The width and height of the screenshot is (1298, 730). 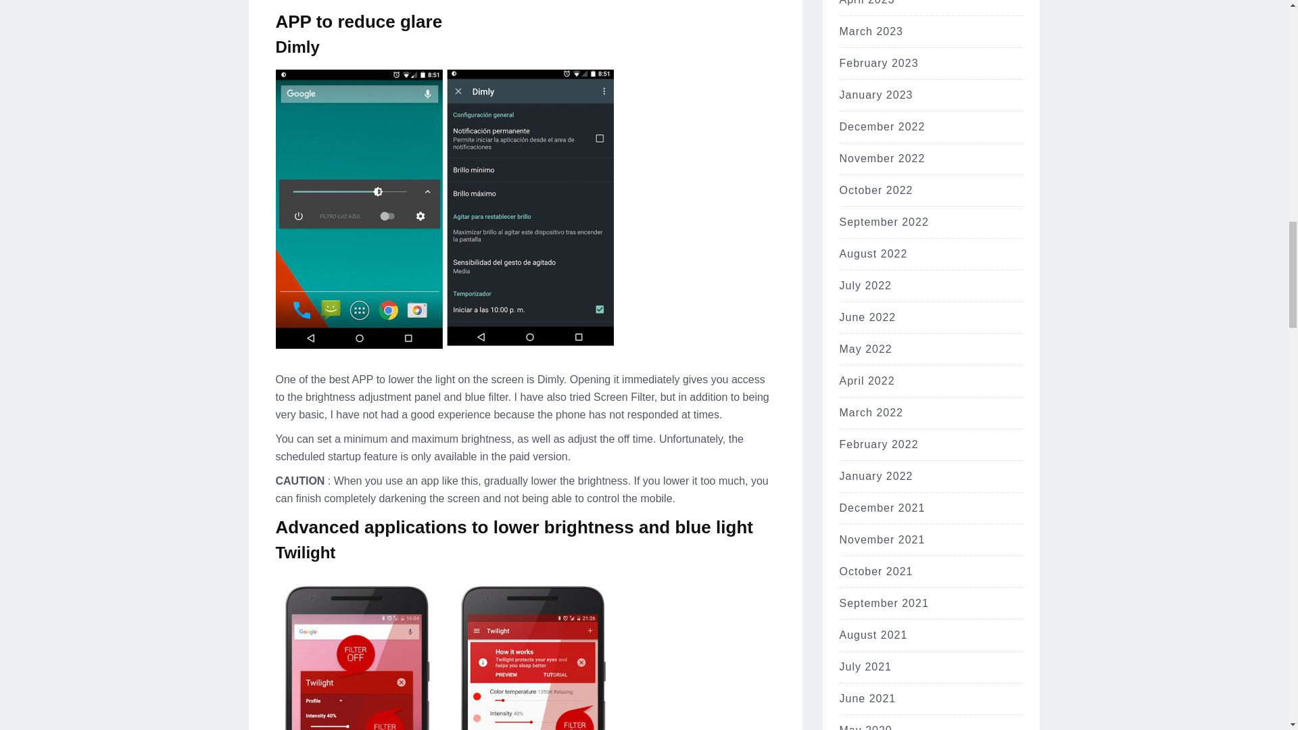 What do you see at coordinates (882, 126) in the screenshot?
I see `December 2022` at bounding box center [882, 126].